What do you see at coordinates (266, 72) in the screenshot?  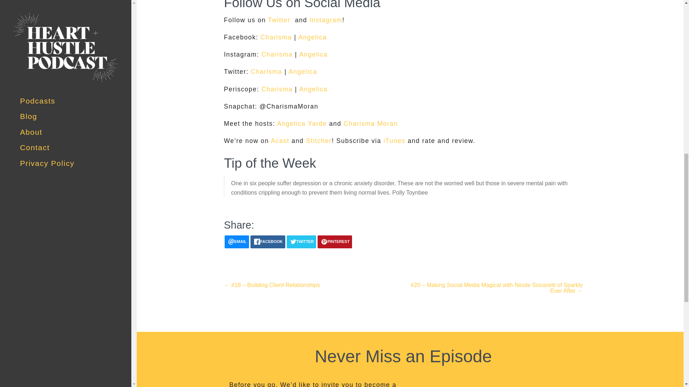 I see `Charisma` at bounding box center [266, 72].